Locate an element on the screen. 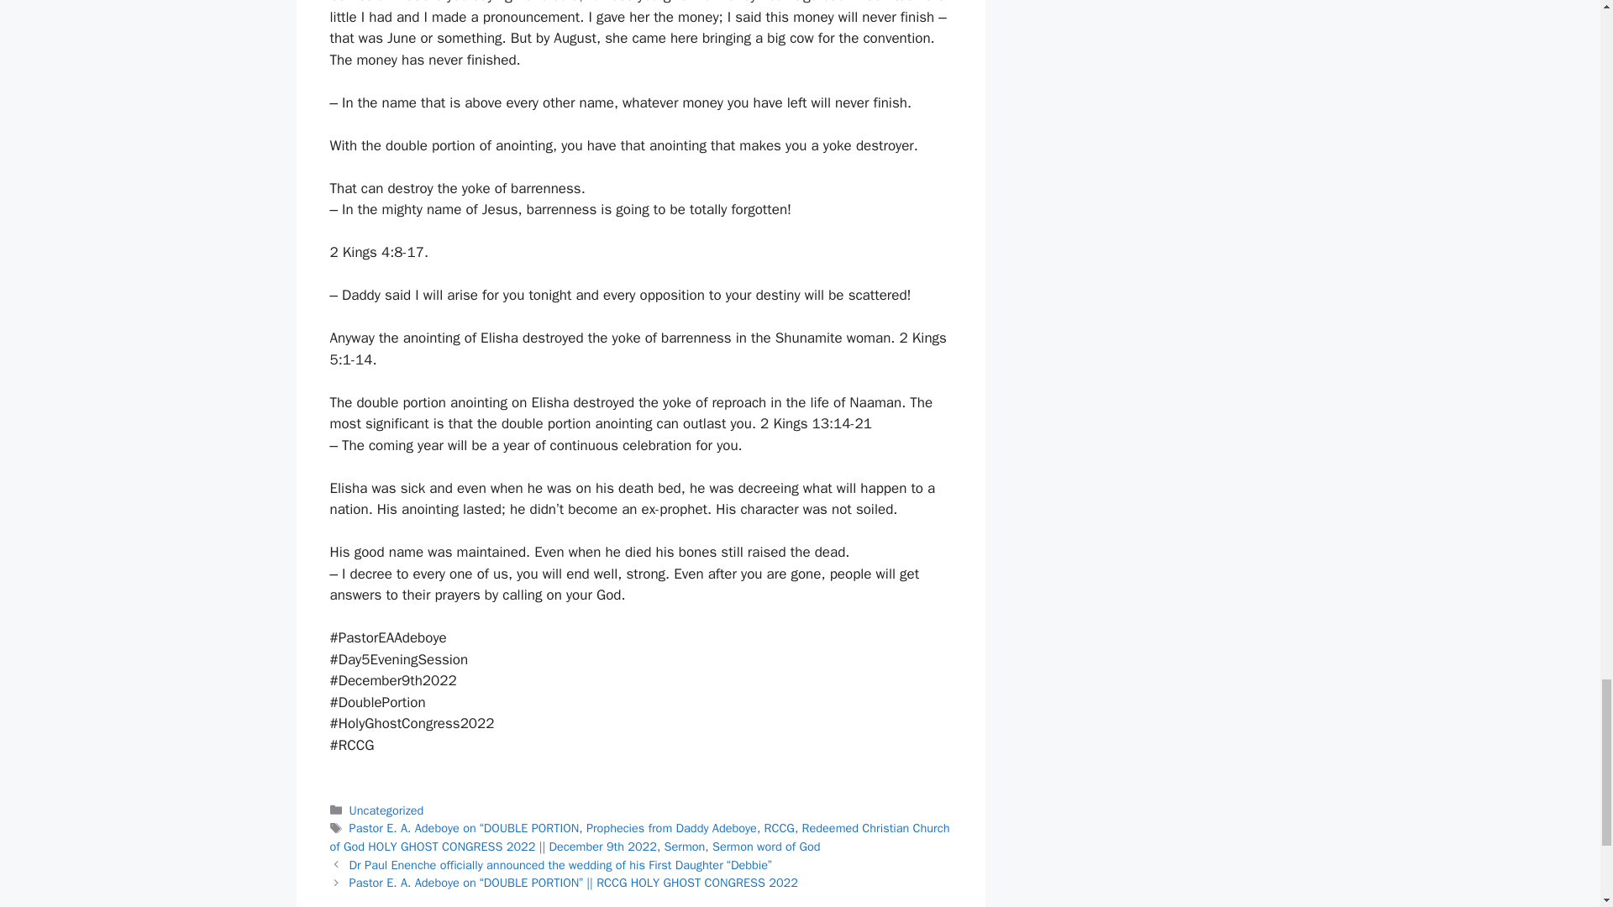 This screenshot has width=1613, height=907. RCCG is located at coordinates (780, 828).